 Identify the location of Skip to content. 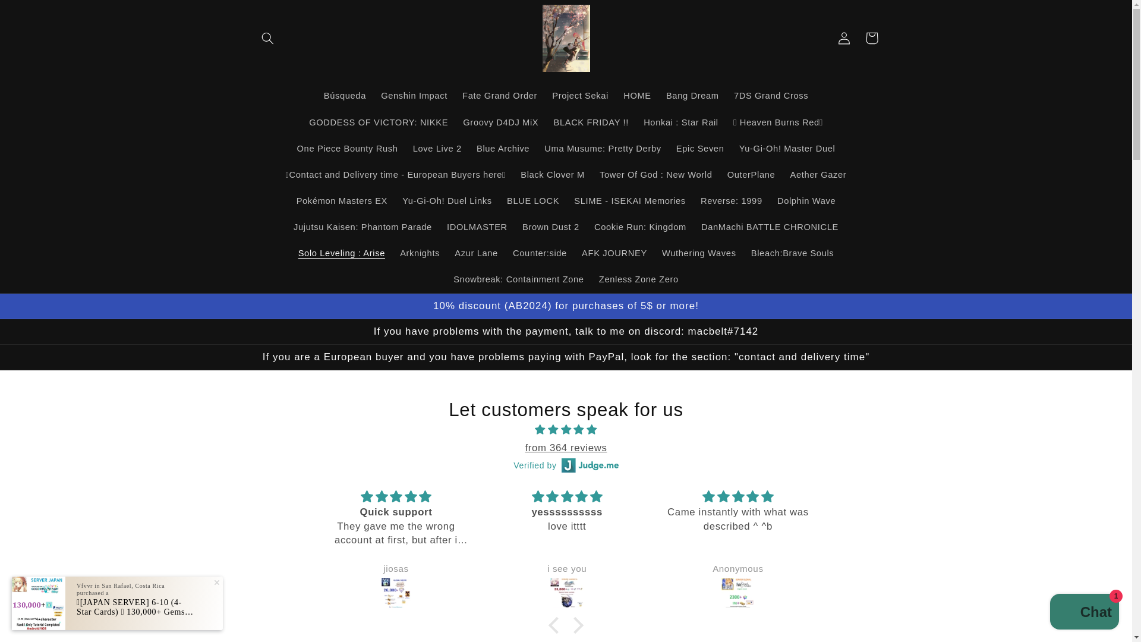
(37, 14).